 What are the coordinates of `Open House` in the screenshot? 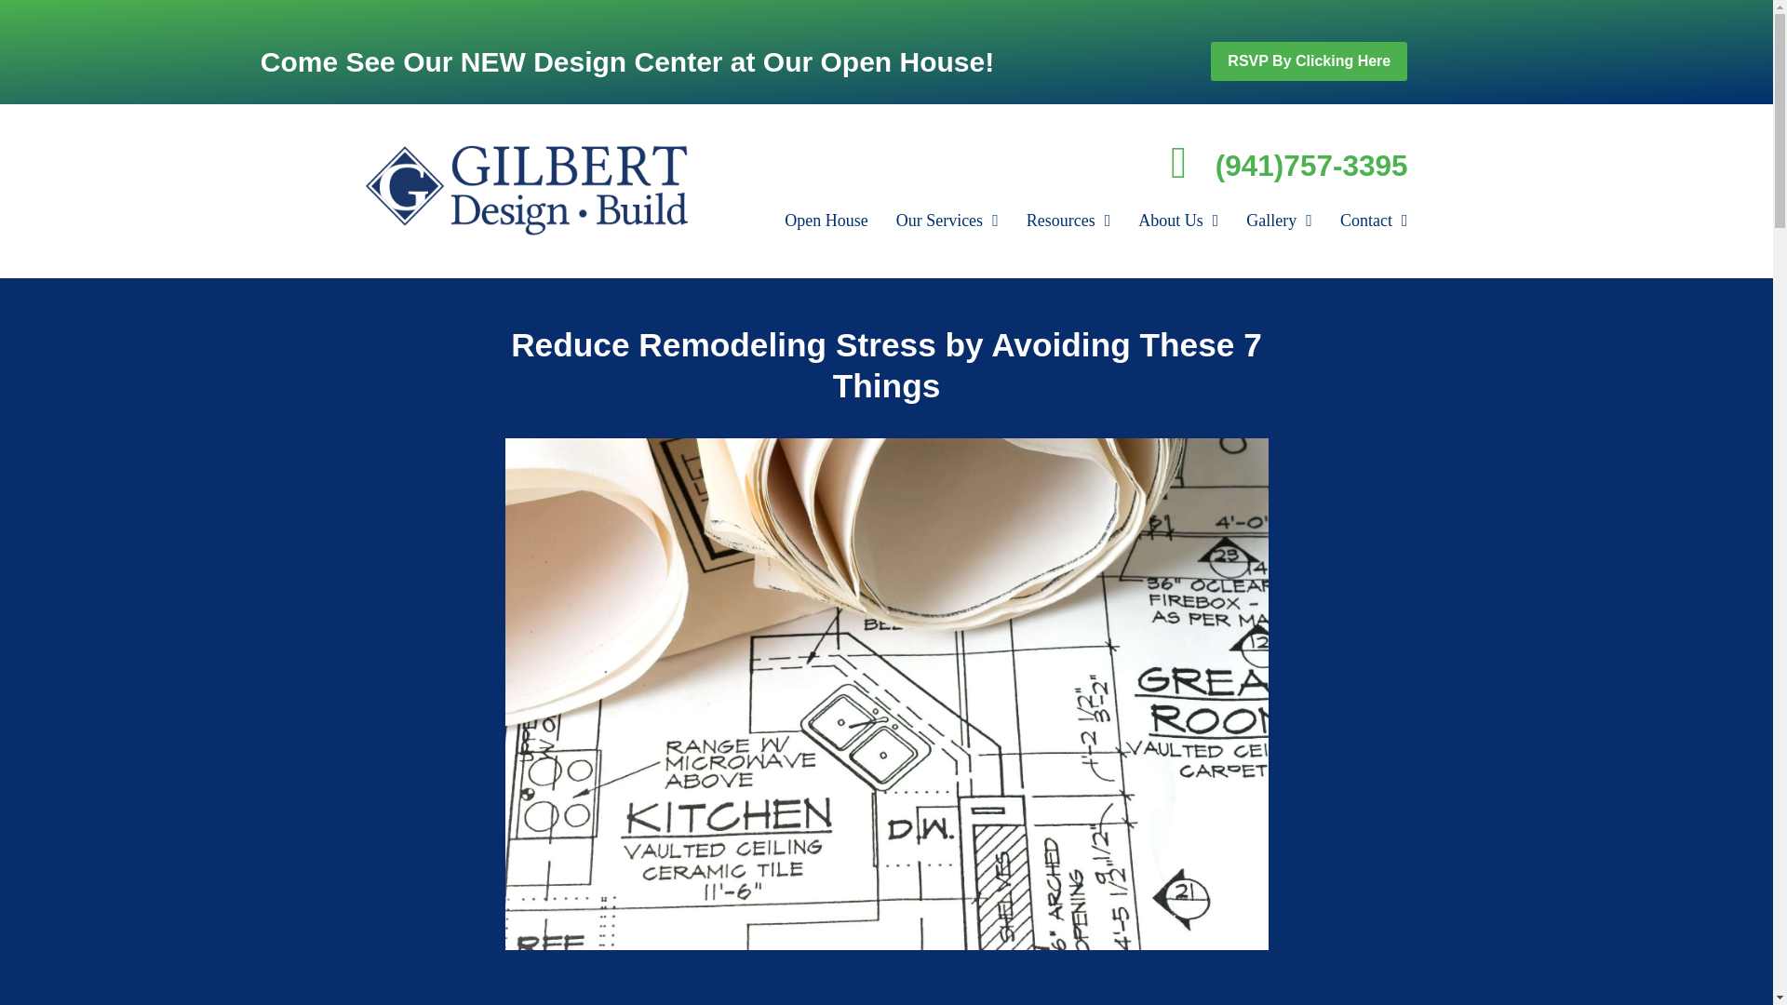 It's located at (826, 220).